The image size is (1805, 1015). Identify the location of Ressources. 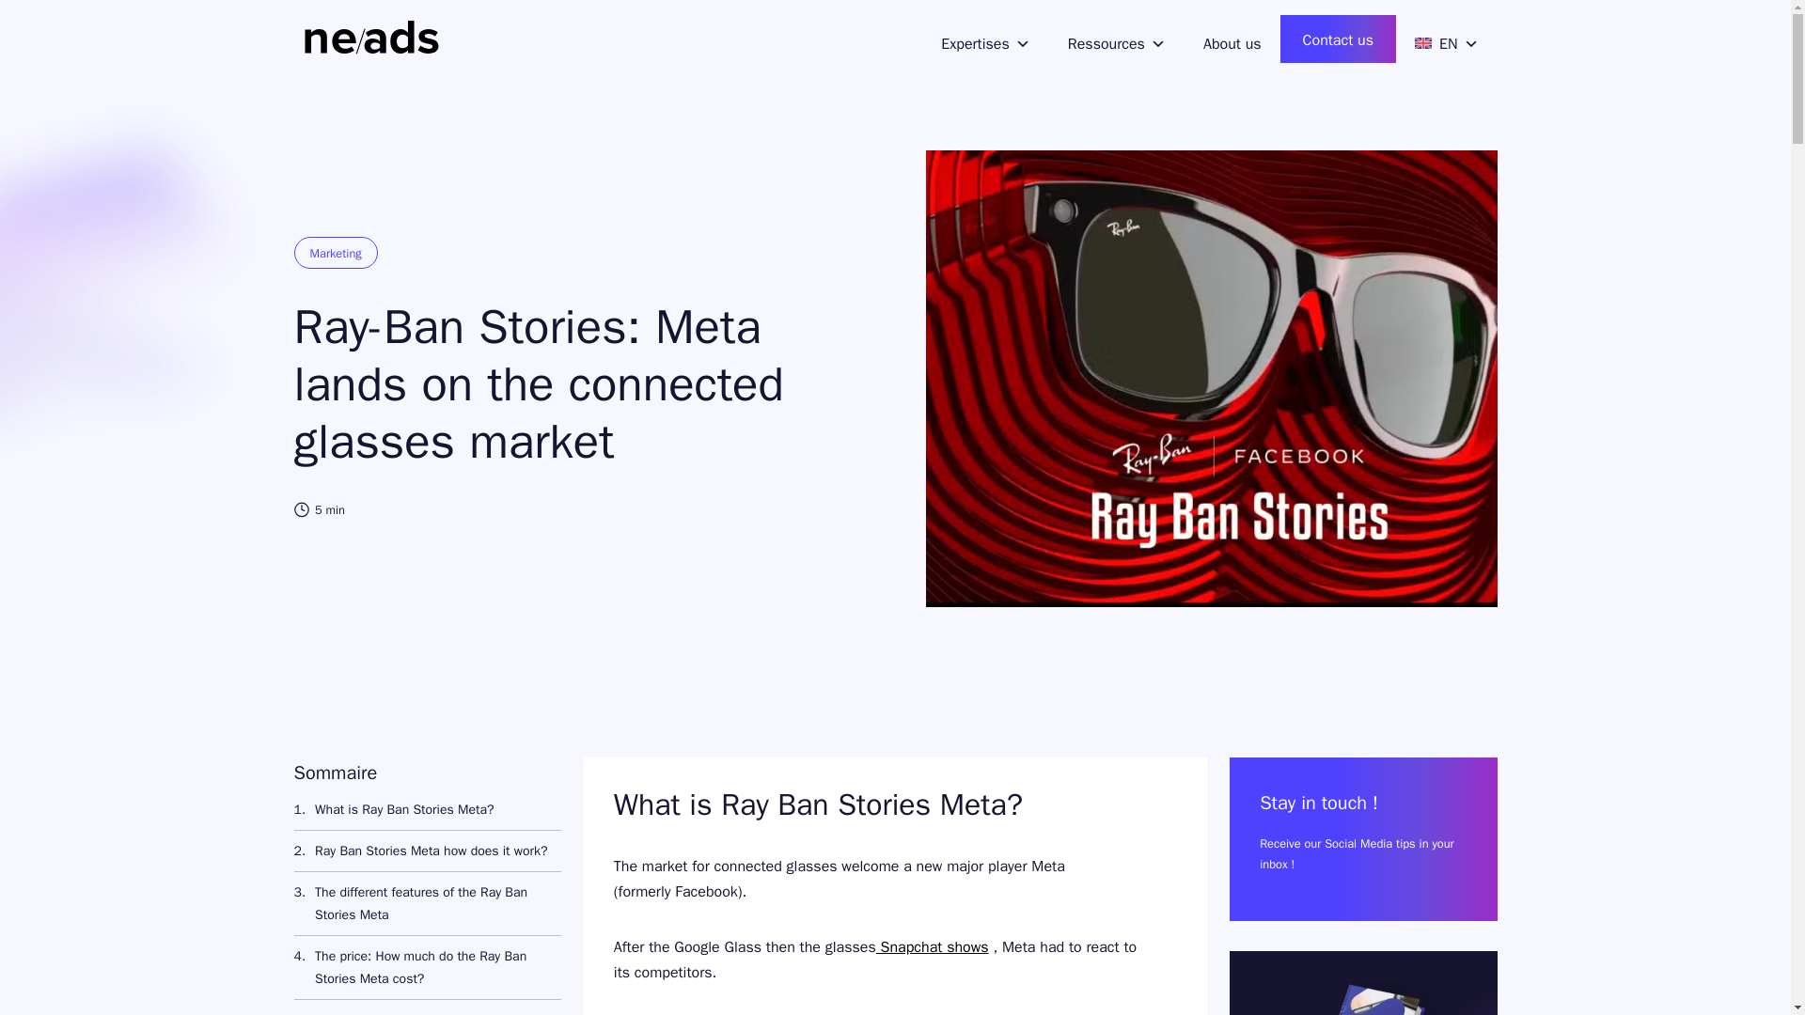
(1116, 39).